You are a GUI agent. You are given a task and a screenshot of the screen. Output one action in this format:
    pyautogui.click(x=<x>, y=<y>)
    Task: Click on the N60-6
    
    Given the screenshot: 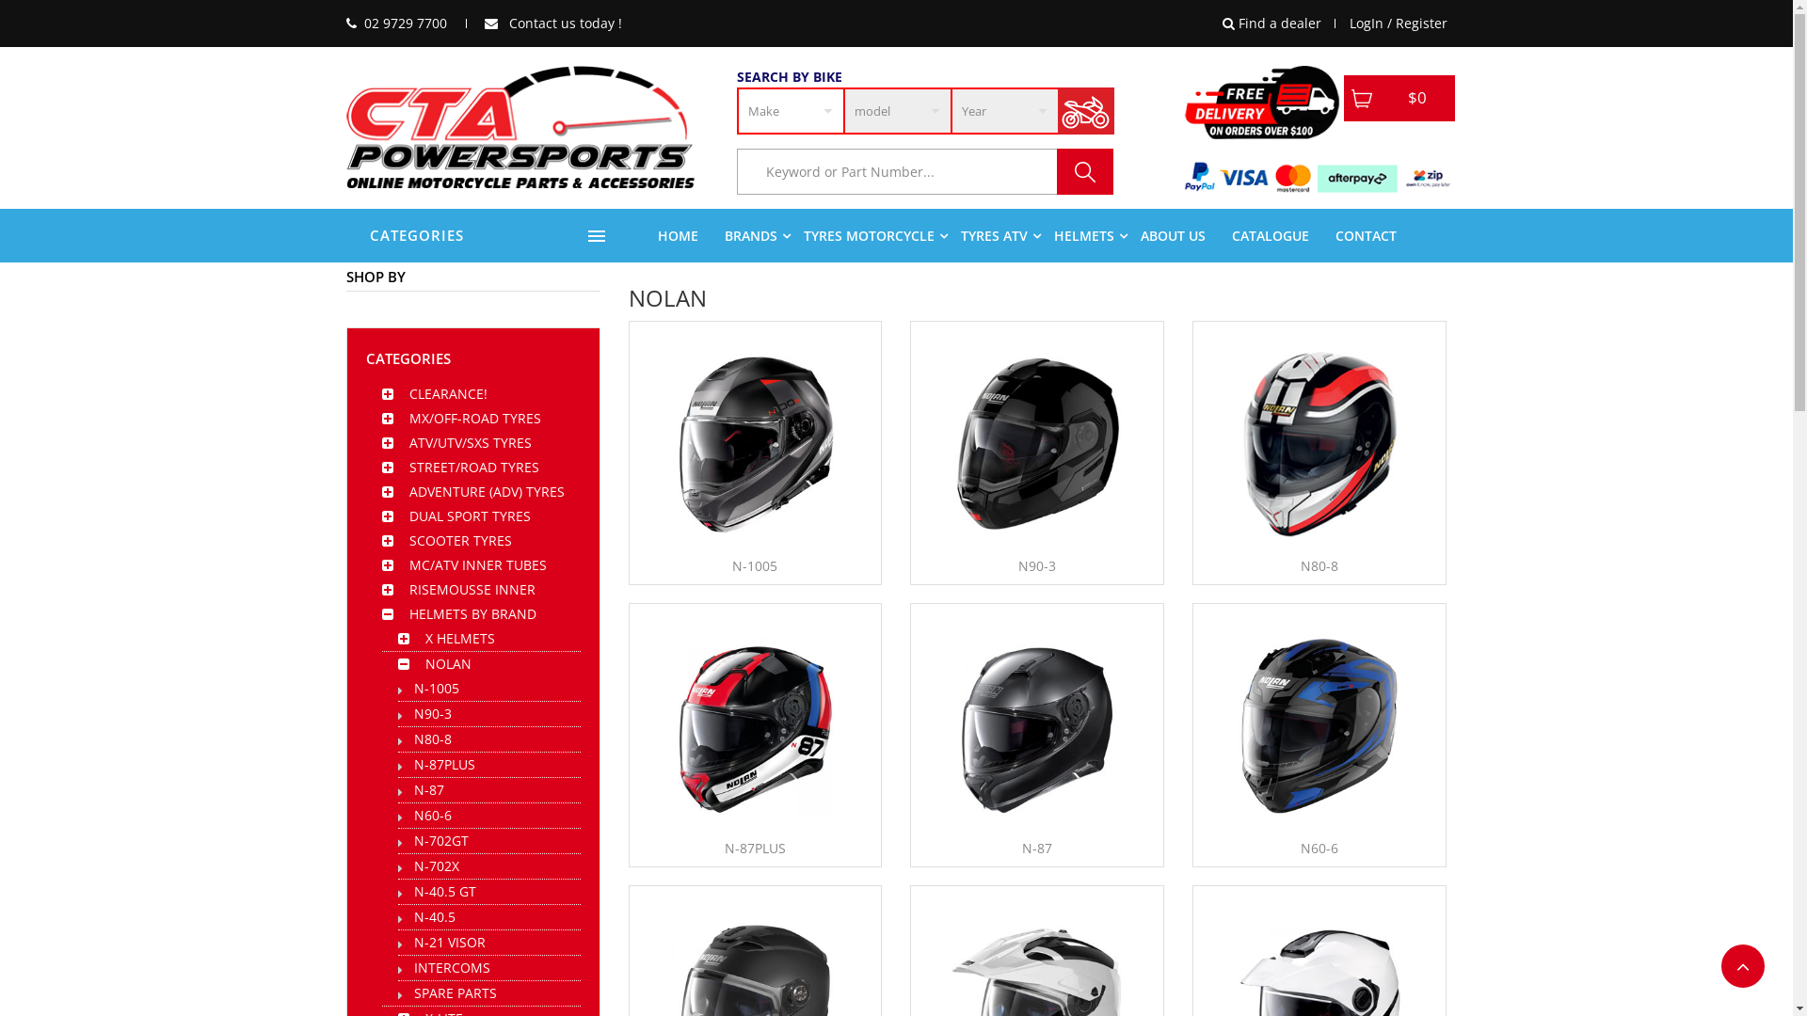 What is the action you would take?
    pyautogui.click(x=1319, y=849)
    